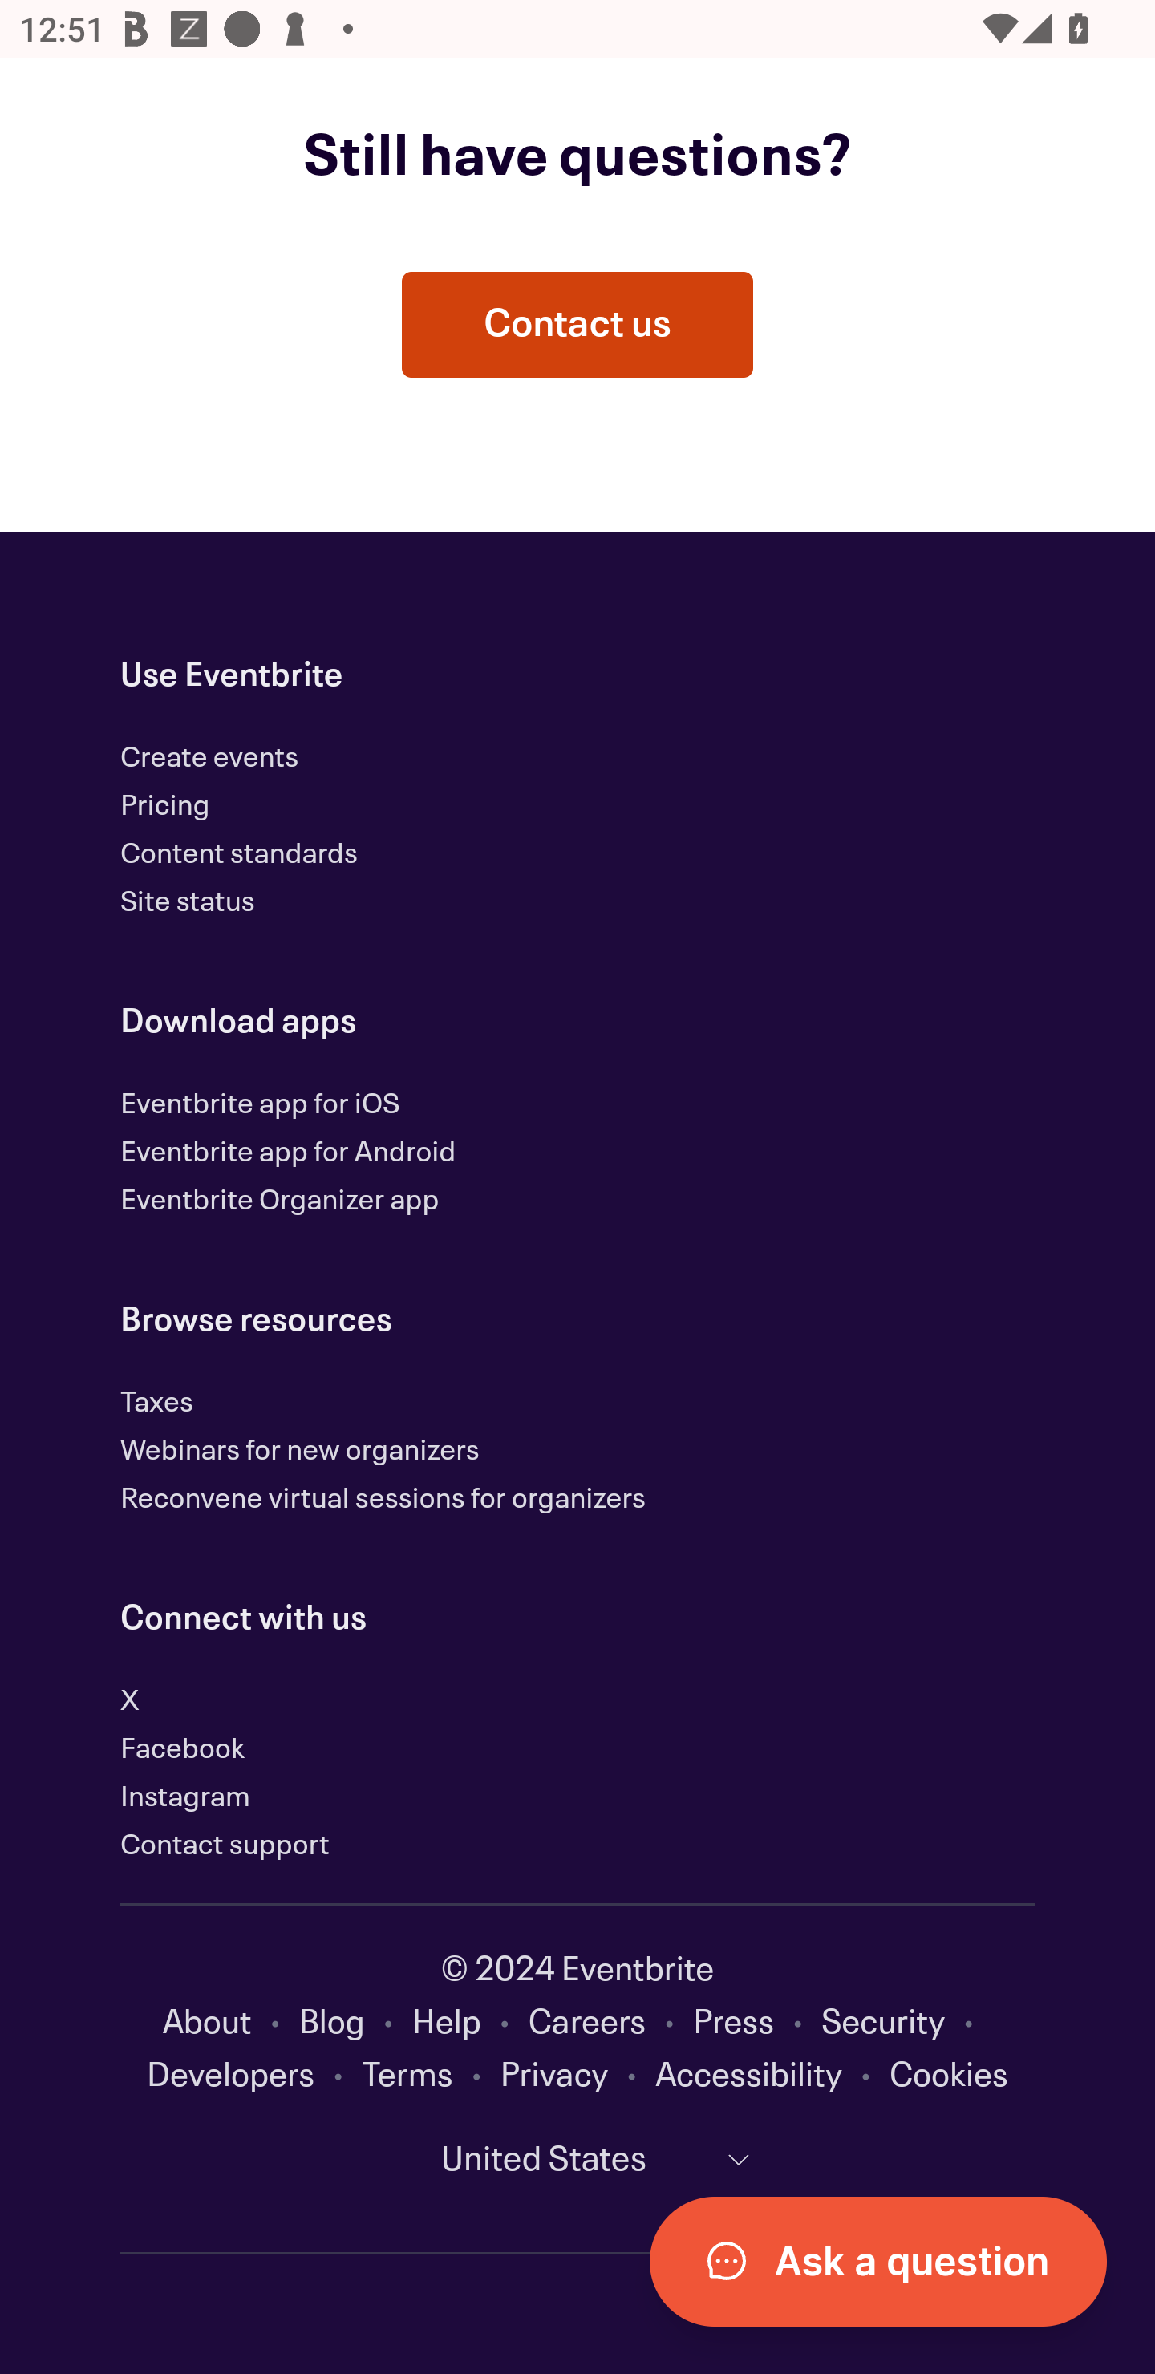 Image resolution: width=1155 pixels, height=2374 pixels. Describe the element at coordinates (577, 2078) in the screenshot. I see `Privacy● Privacy ●` at that location.